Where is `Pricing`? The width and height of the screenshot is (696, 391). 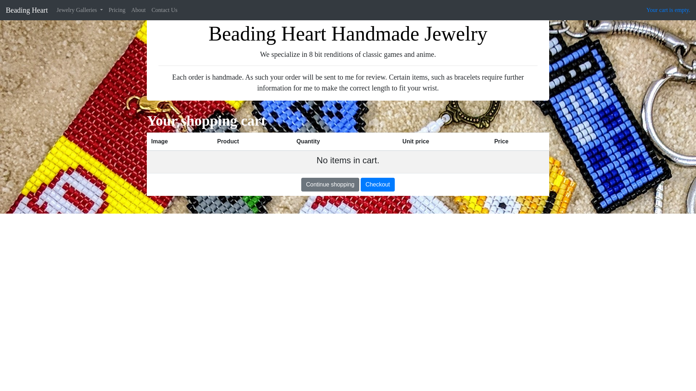
Pricing is located at coordinates (117, 10).